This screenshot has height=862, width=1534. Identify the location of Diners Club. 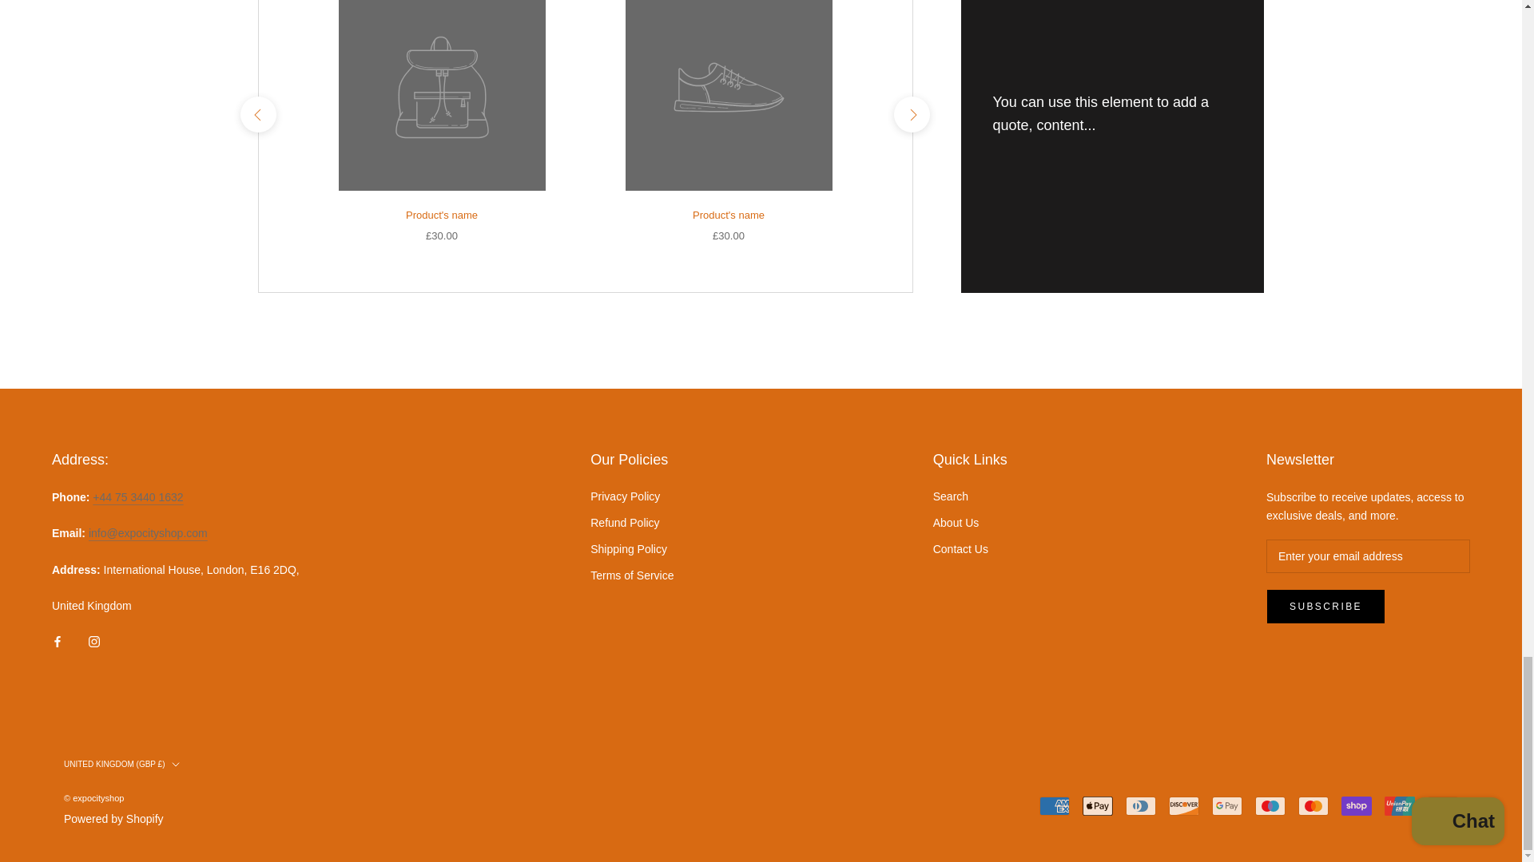
(1141, 805).